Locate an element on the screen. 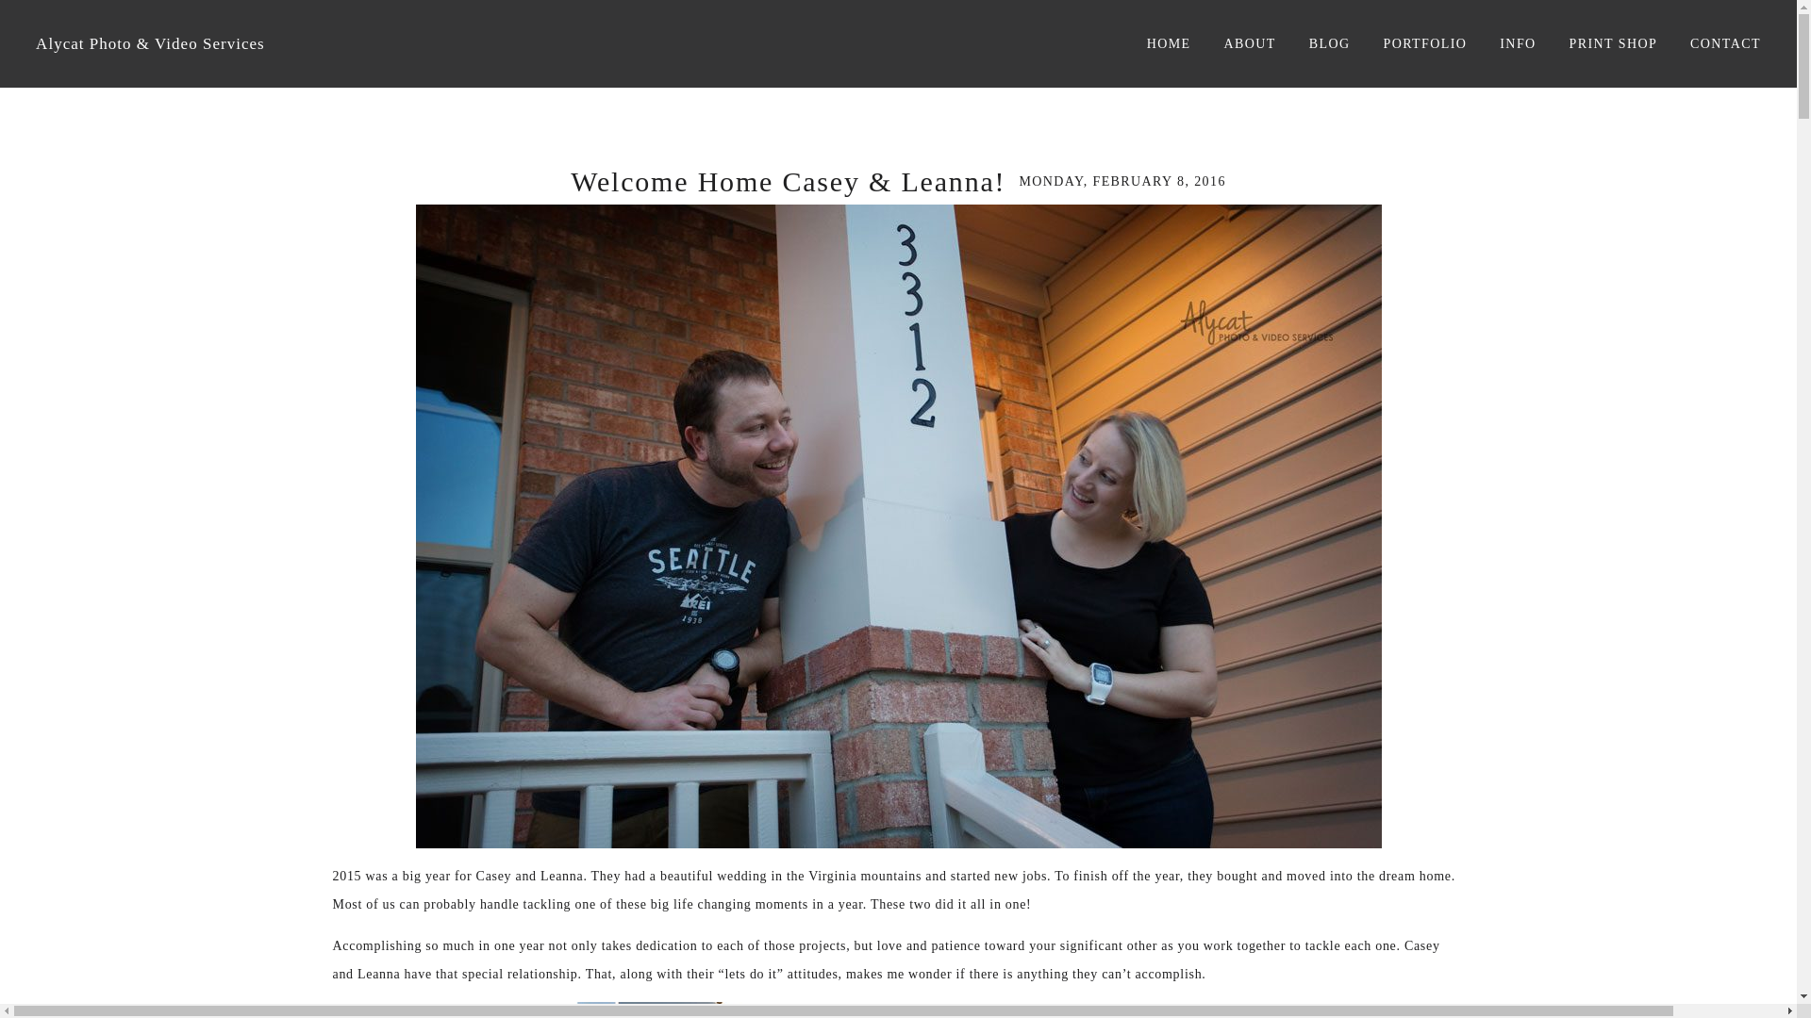 Image resolution: width=1811 pixels, height=1018 pixels. PORTFOLIO is located at coordinates (1424, 43).